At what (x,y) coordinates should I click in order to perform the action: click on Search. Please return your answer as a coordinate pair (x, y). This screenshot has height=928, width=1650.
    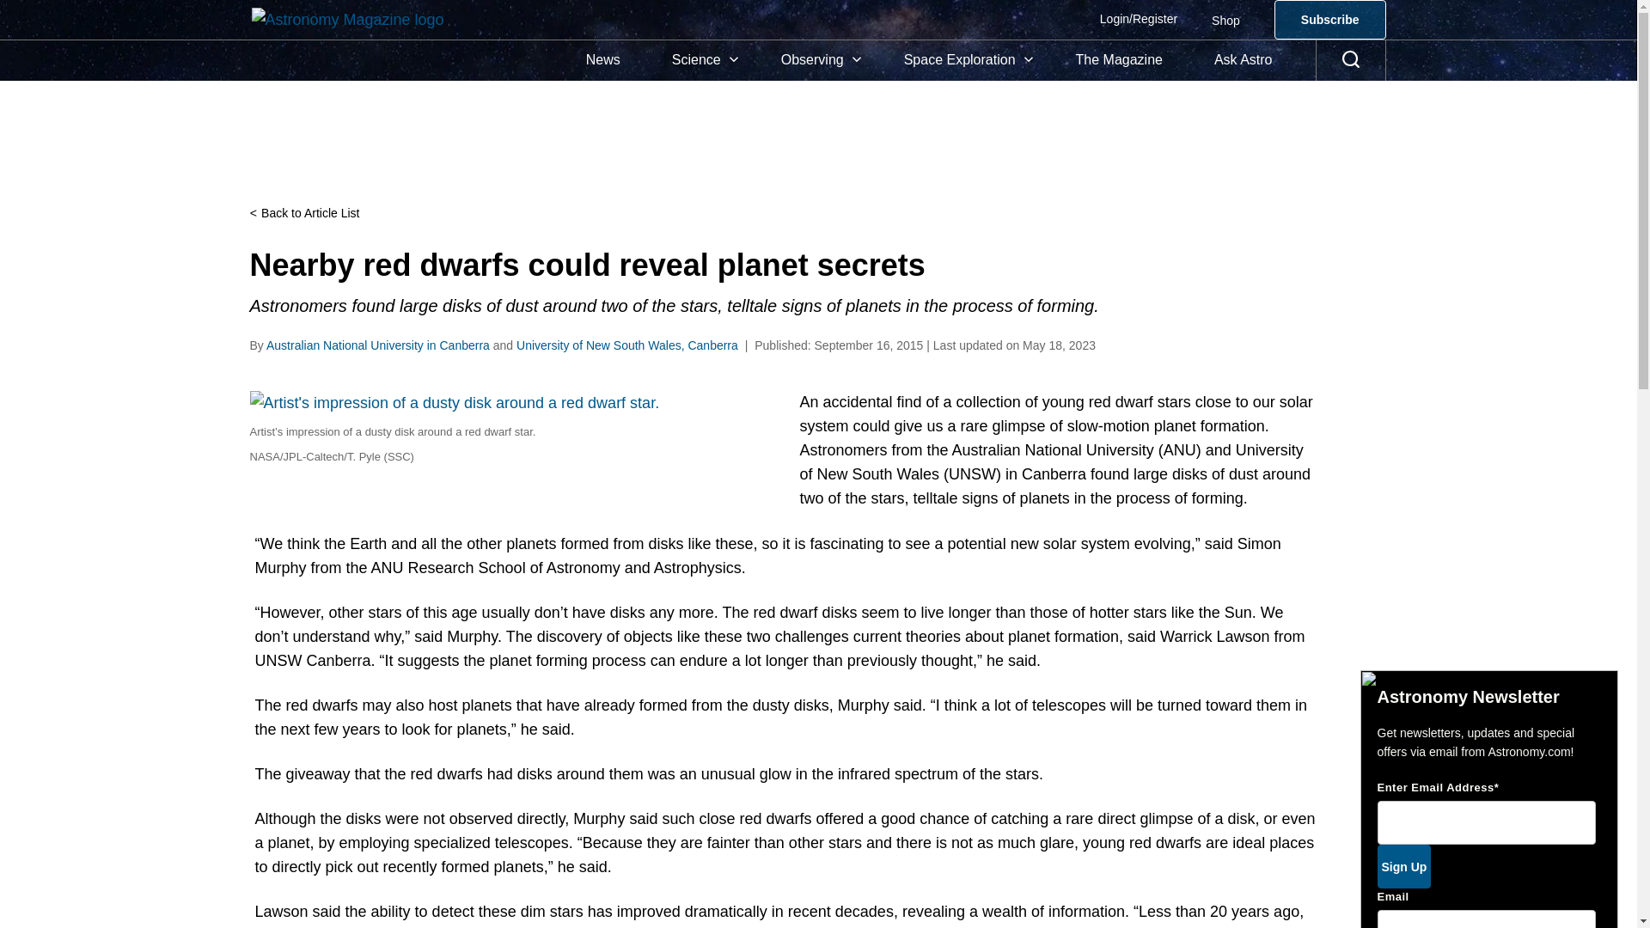
    Looking at the image, I should click on (1351, 60).